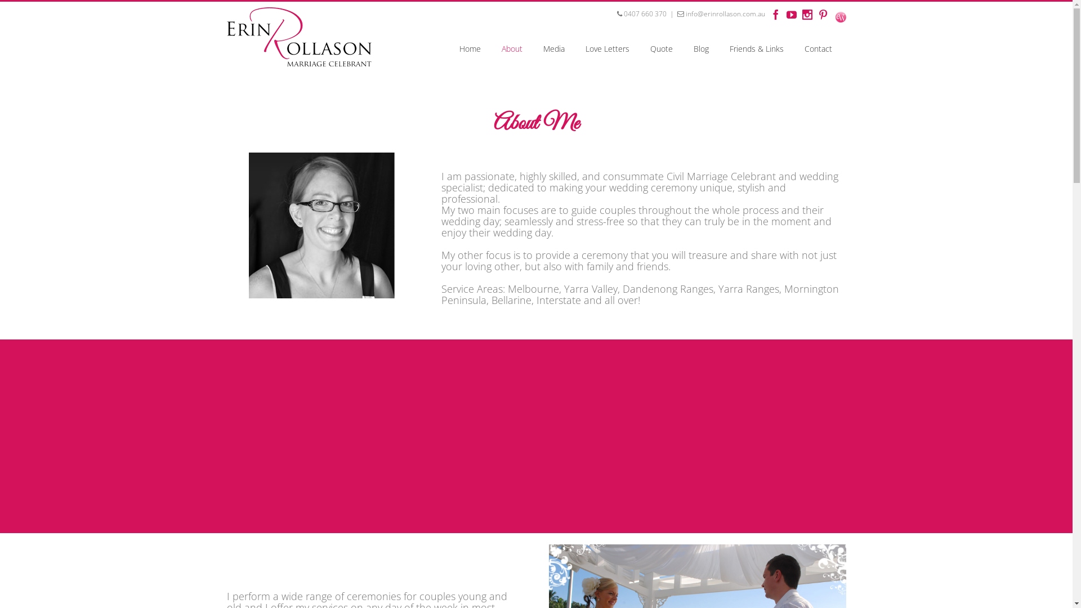 The image size is (1081, 608). Describe the element at coordinates (721, 14) in the screenshot. I see `info@erinrollason.com.au` at that location.